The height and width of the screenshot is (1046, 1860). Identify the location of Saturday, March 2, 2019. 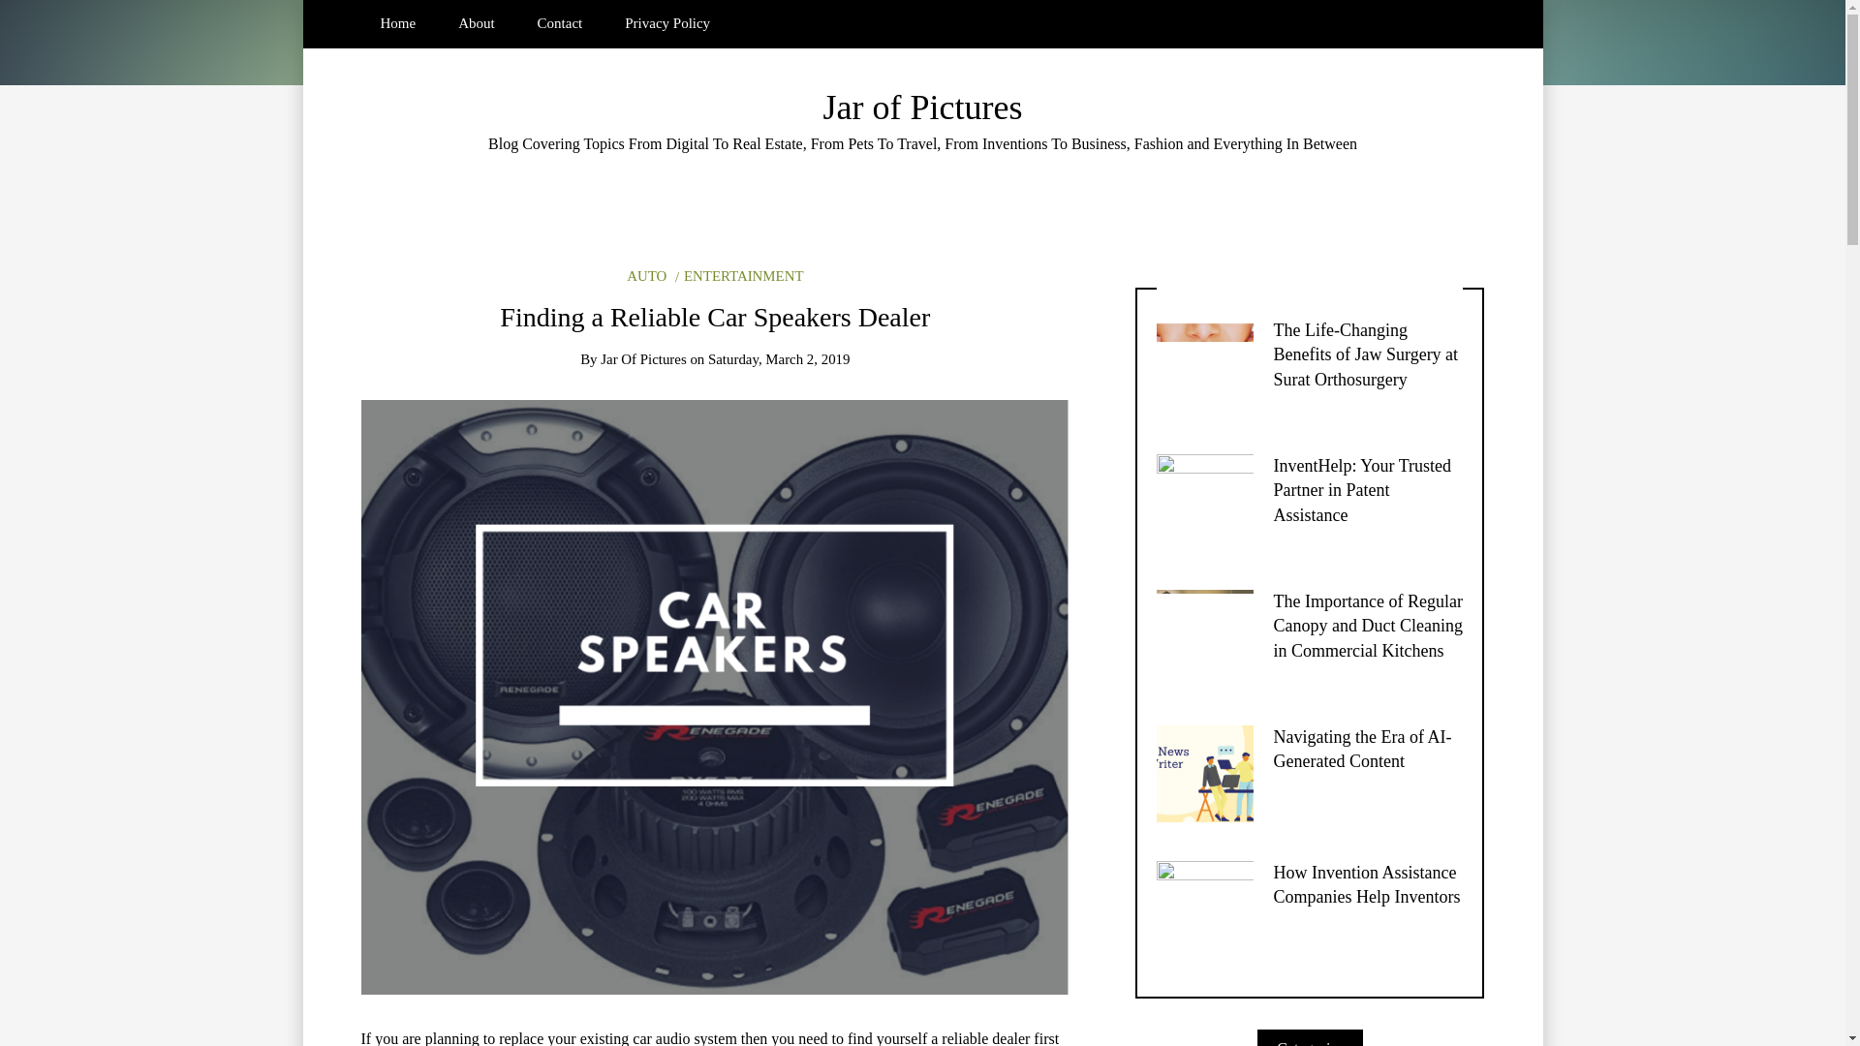
(779, 358).